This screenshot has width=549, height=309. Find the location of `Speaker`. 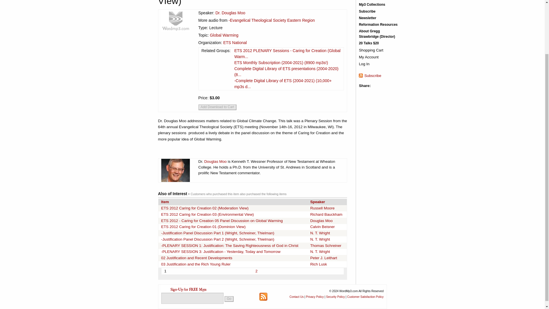

Speaker is located at coordinates (317, 201).